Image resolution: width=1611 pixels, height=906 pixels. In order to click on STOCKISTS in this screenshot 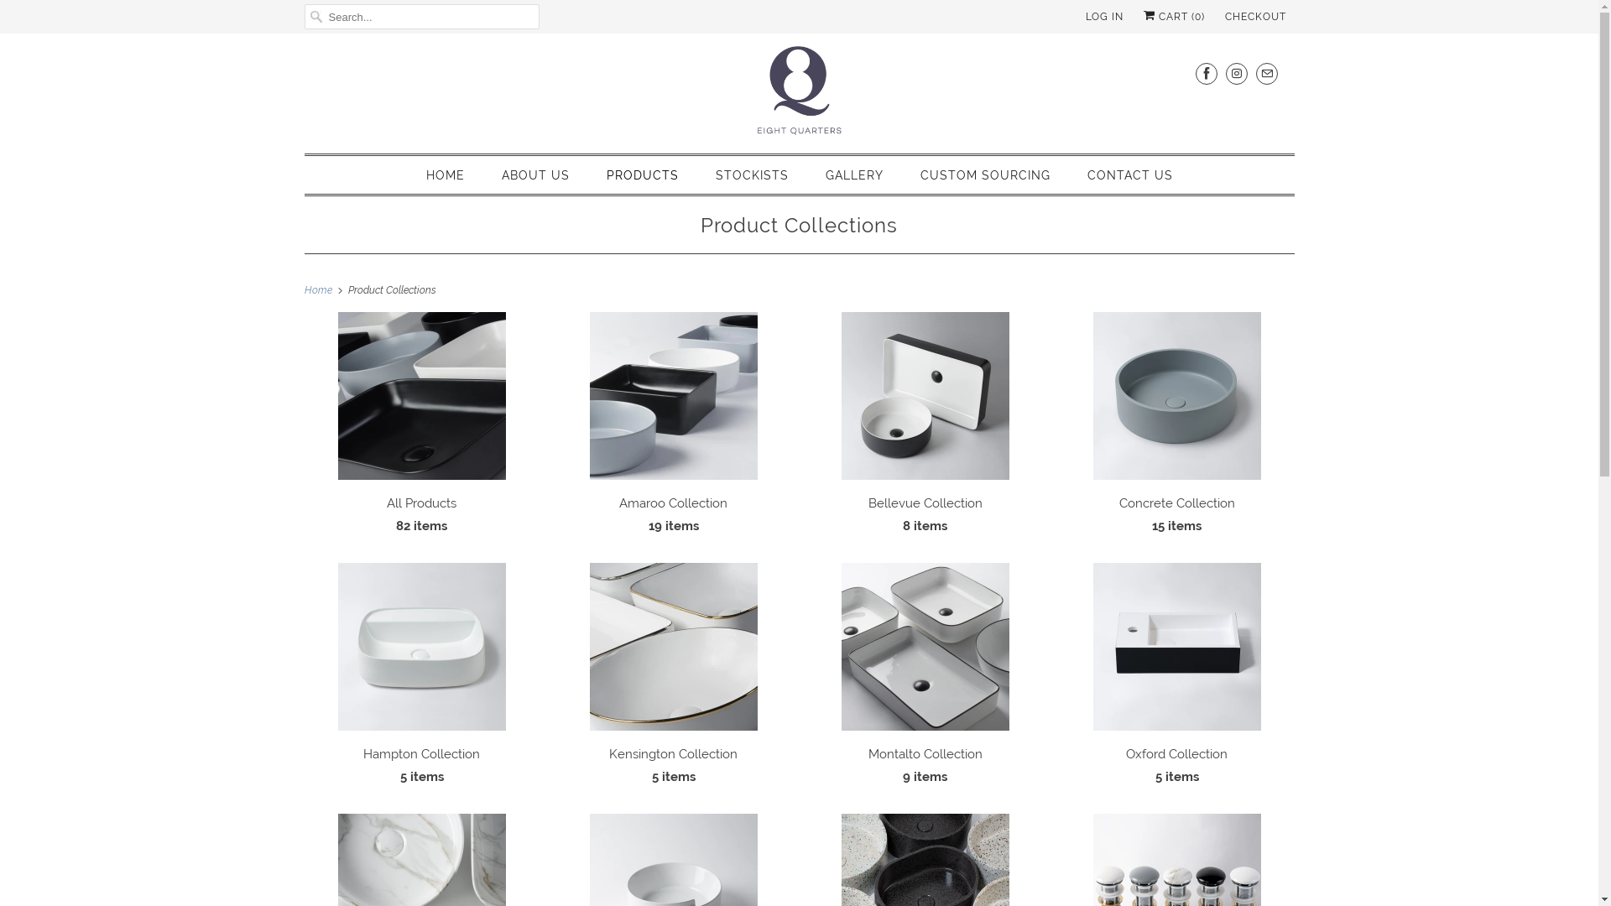, I will do `click(752, 176)`.